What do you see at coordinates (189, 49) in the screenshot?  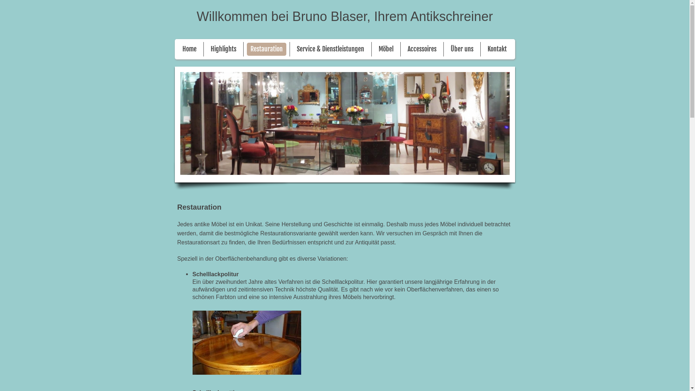 I see `Home` at bounding box center [189, 49].